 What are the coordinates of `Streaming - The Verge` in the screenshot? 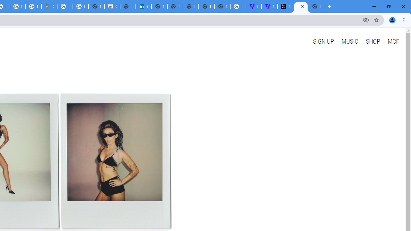 It's located at (269, 6).